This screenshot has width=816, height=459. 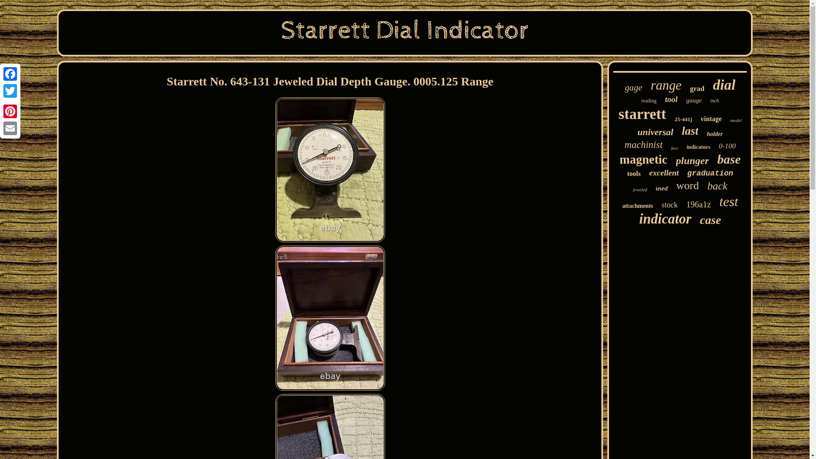 What do you see at coordinates (727, 146) in the screenshot?
I see `0-100` at bounding box center [727, 146].